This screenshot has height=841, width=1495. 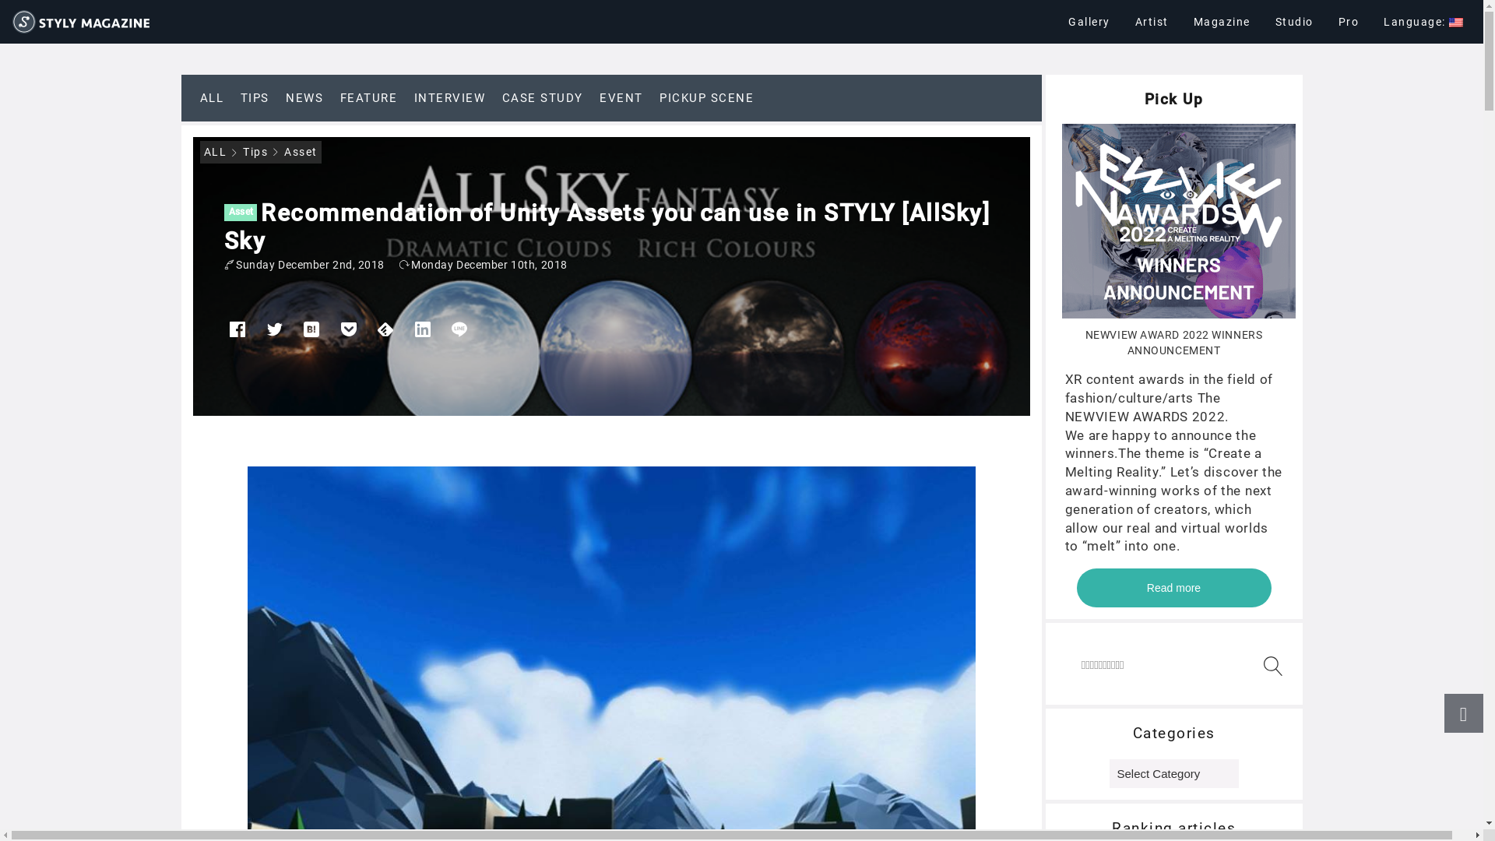 What do you see at coordinates (459, 335) in the screenshot?
I see `Line icon` at bounding box center [459, 335].